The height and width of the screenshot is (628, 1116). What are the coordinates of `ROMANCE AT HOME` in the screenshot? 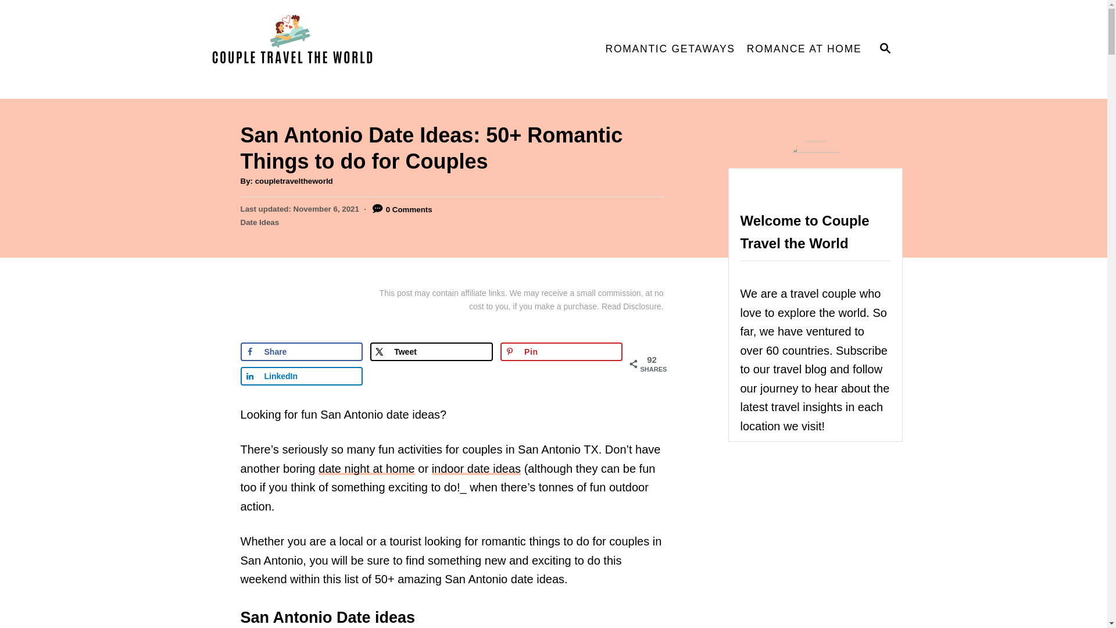 It's located at (804, 49).